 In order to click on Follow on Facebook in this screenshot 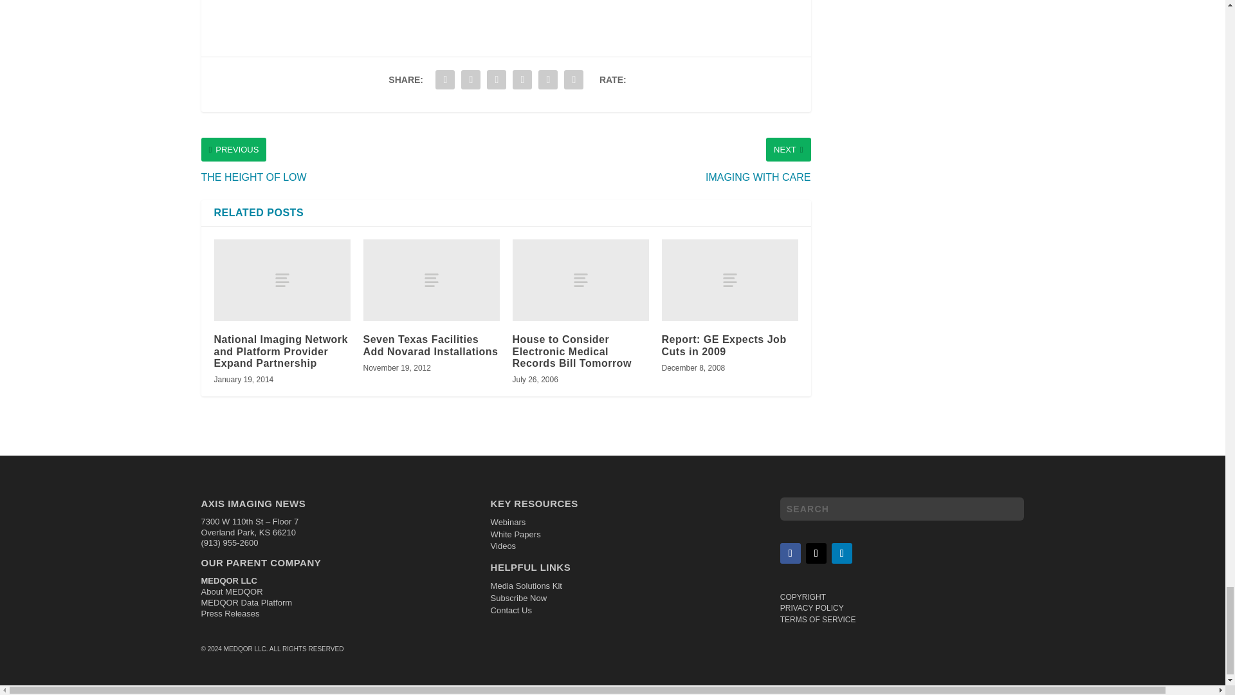, I will do `click(790, 553)`.